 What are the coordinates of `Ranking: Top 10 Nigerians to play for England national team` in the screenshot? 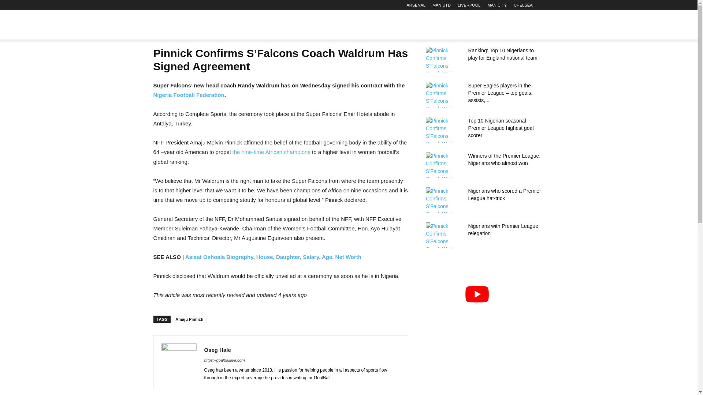 It's located at (502, 54).